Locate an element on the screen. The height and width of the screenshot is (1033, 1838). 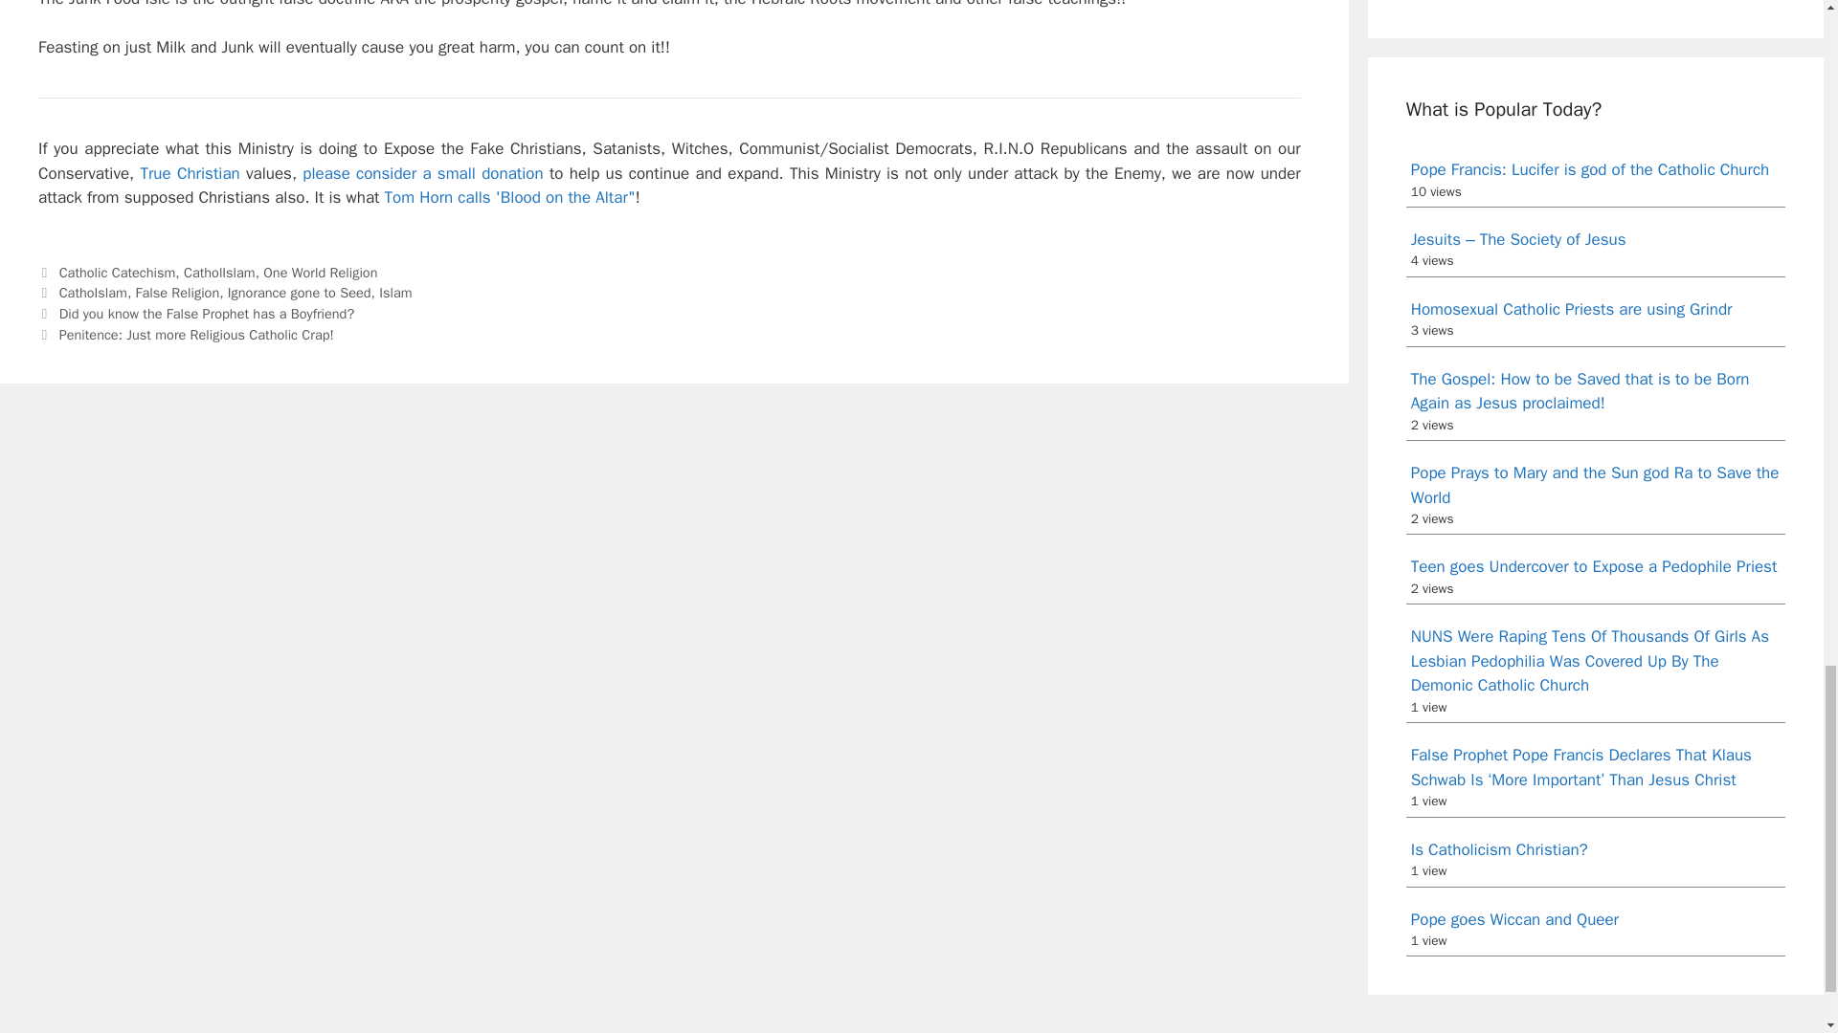
please consider a small donation is located at coordinates (422, 173).